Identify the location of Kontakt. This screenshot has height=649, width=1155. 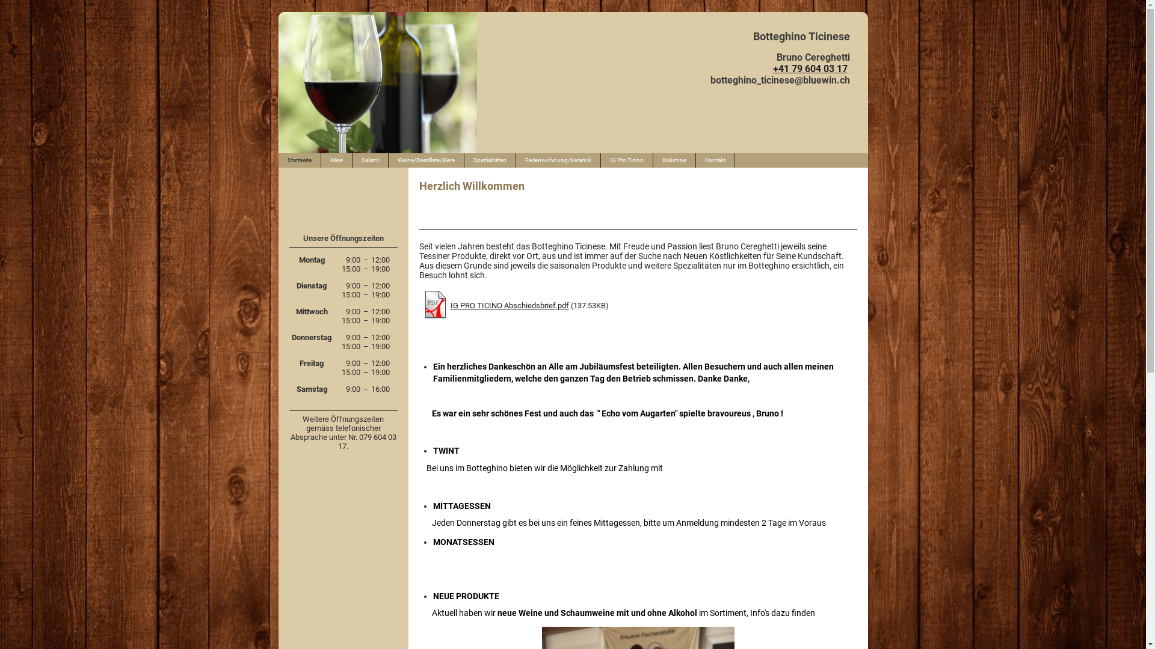
(715, 160).